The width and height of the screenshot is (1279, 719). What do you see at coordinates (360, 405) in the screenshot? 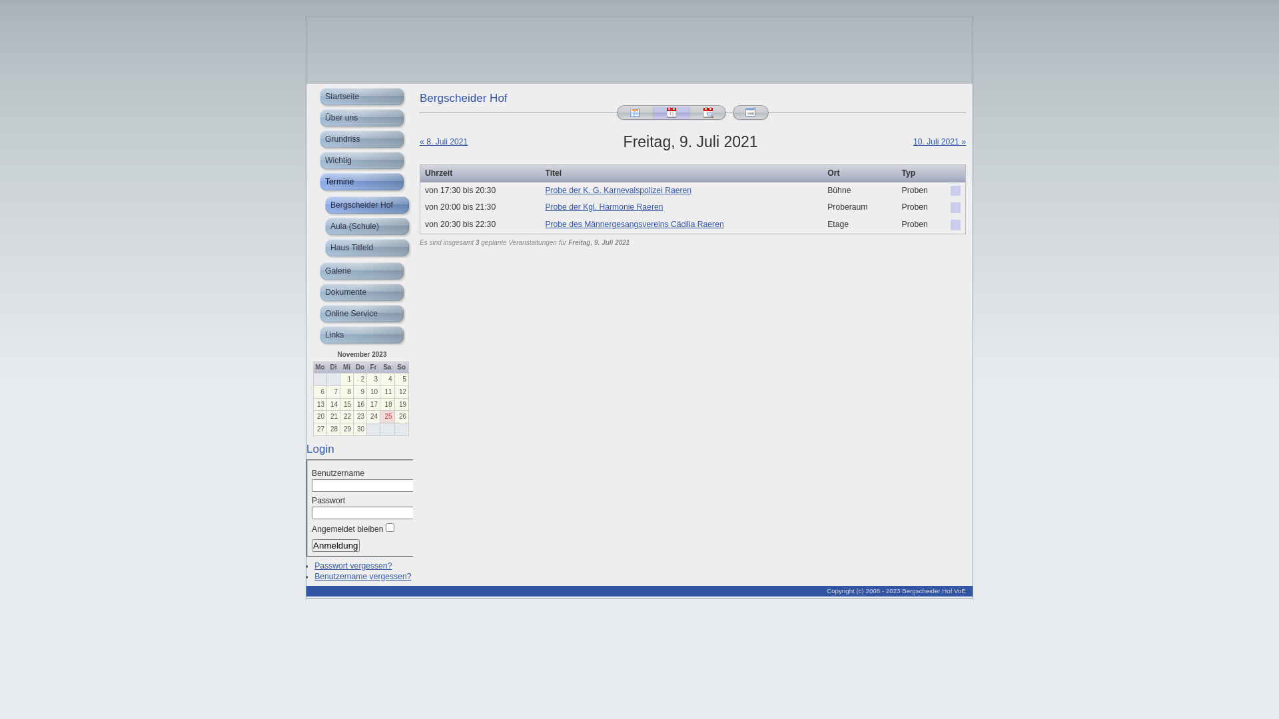
I see `16` at bounding box center [360, 405].